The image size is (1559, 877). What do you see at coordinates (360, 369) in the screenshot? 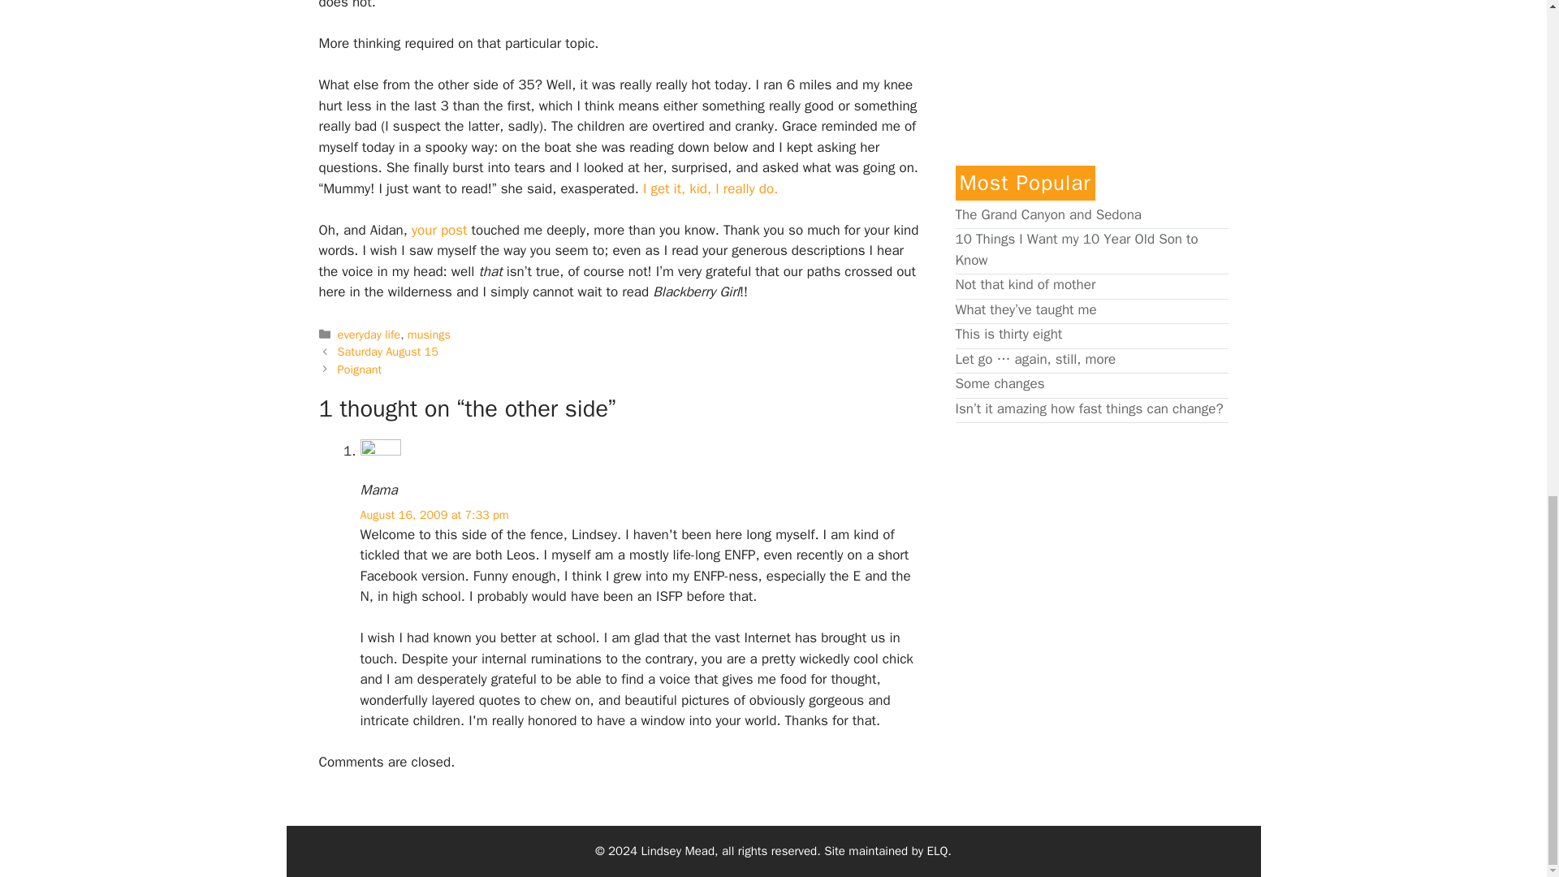
I see `Poignant` at bounding box center [360, 369].